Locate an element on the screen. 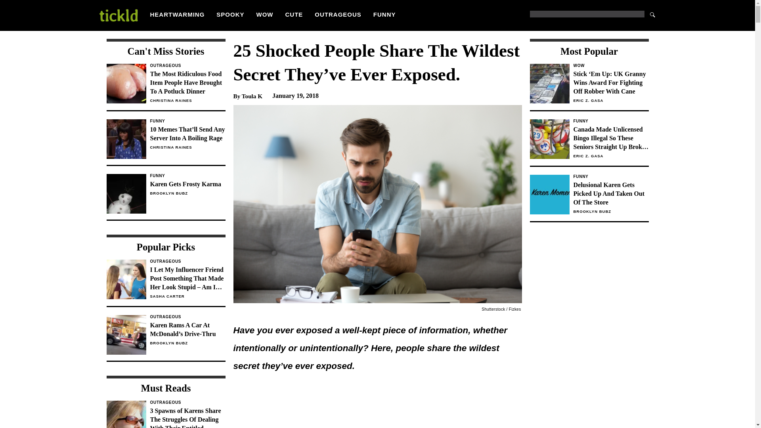 This screenshot has height=428, width=761. Search is located at coordinates (652, 14).